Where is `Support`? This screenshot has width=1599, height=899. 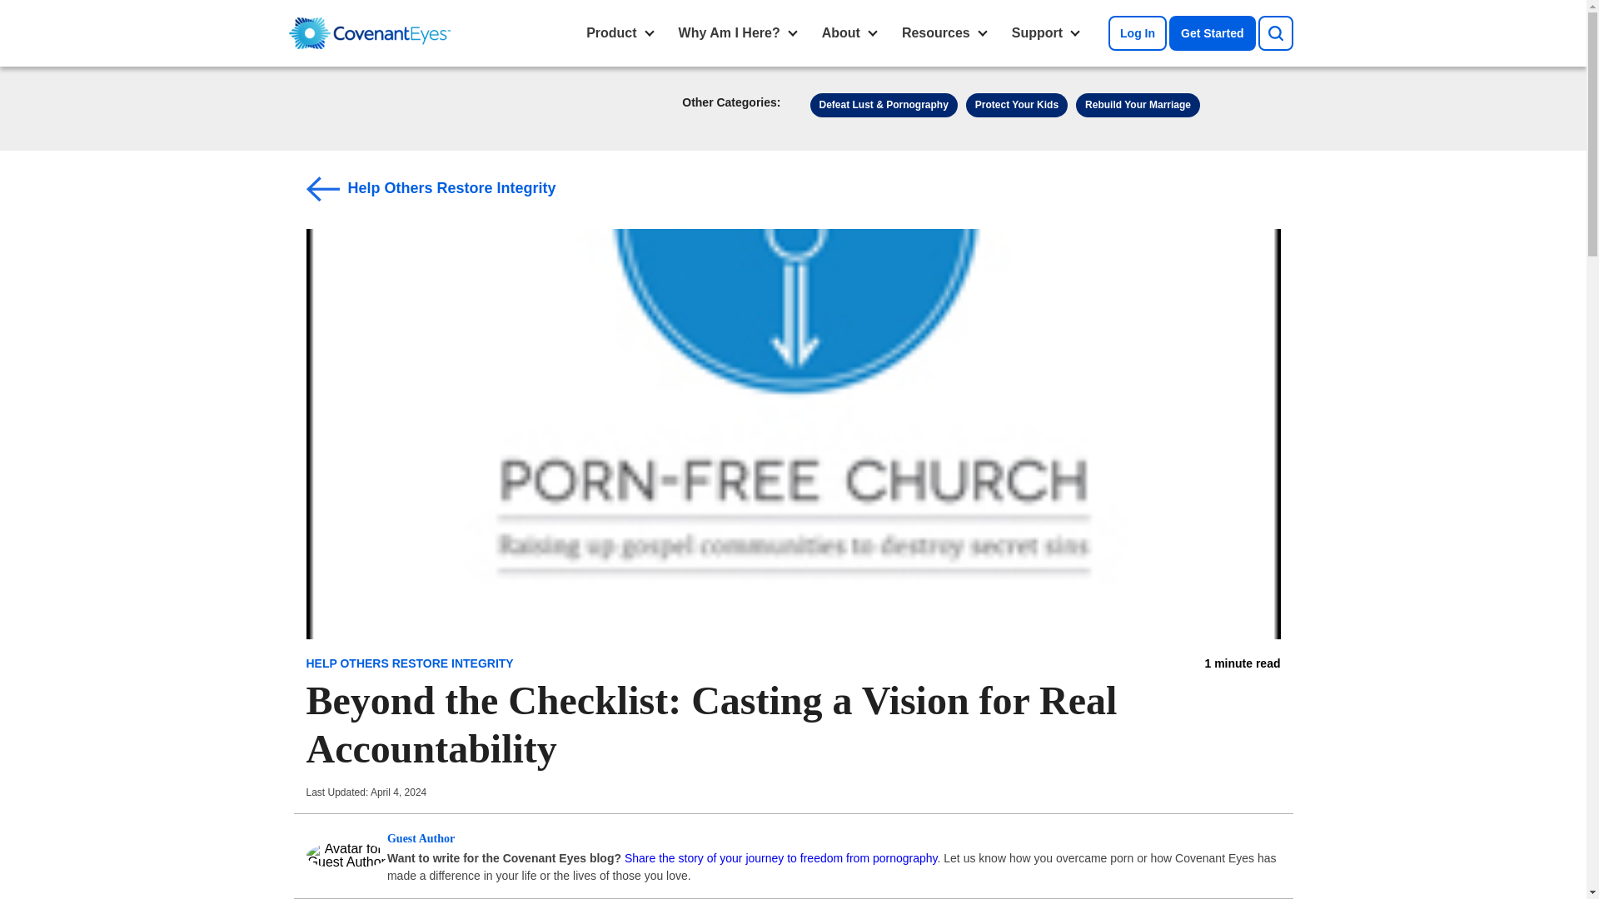 Support is located at coordinates (1036, 33).